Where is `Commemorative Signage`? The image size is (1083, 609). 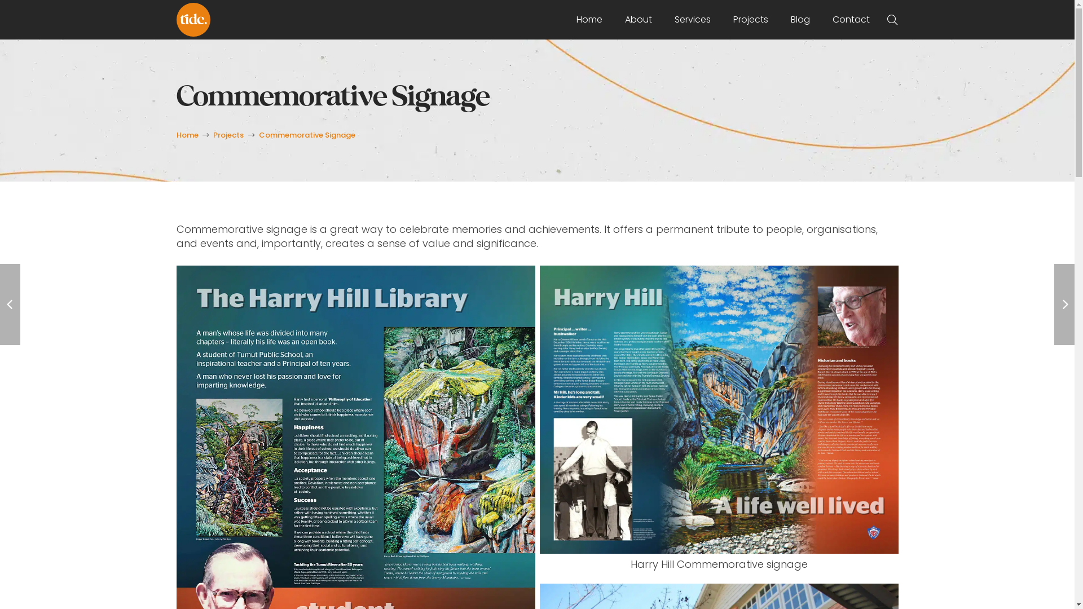
Commemorative Signage is located at coordinates (307, 135).